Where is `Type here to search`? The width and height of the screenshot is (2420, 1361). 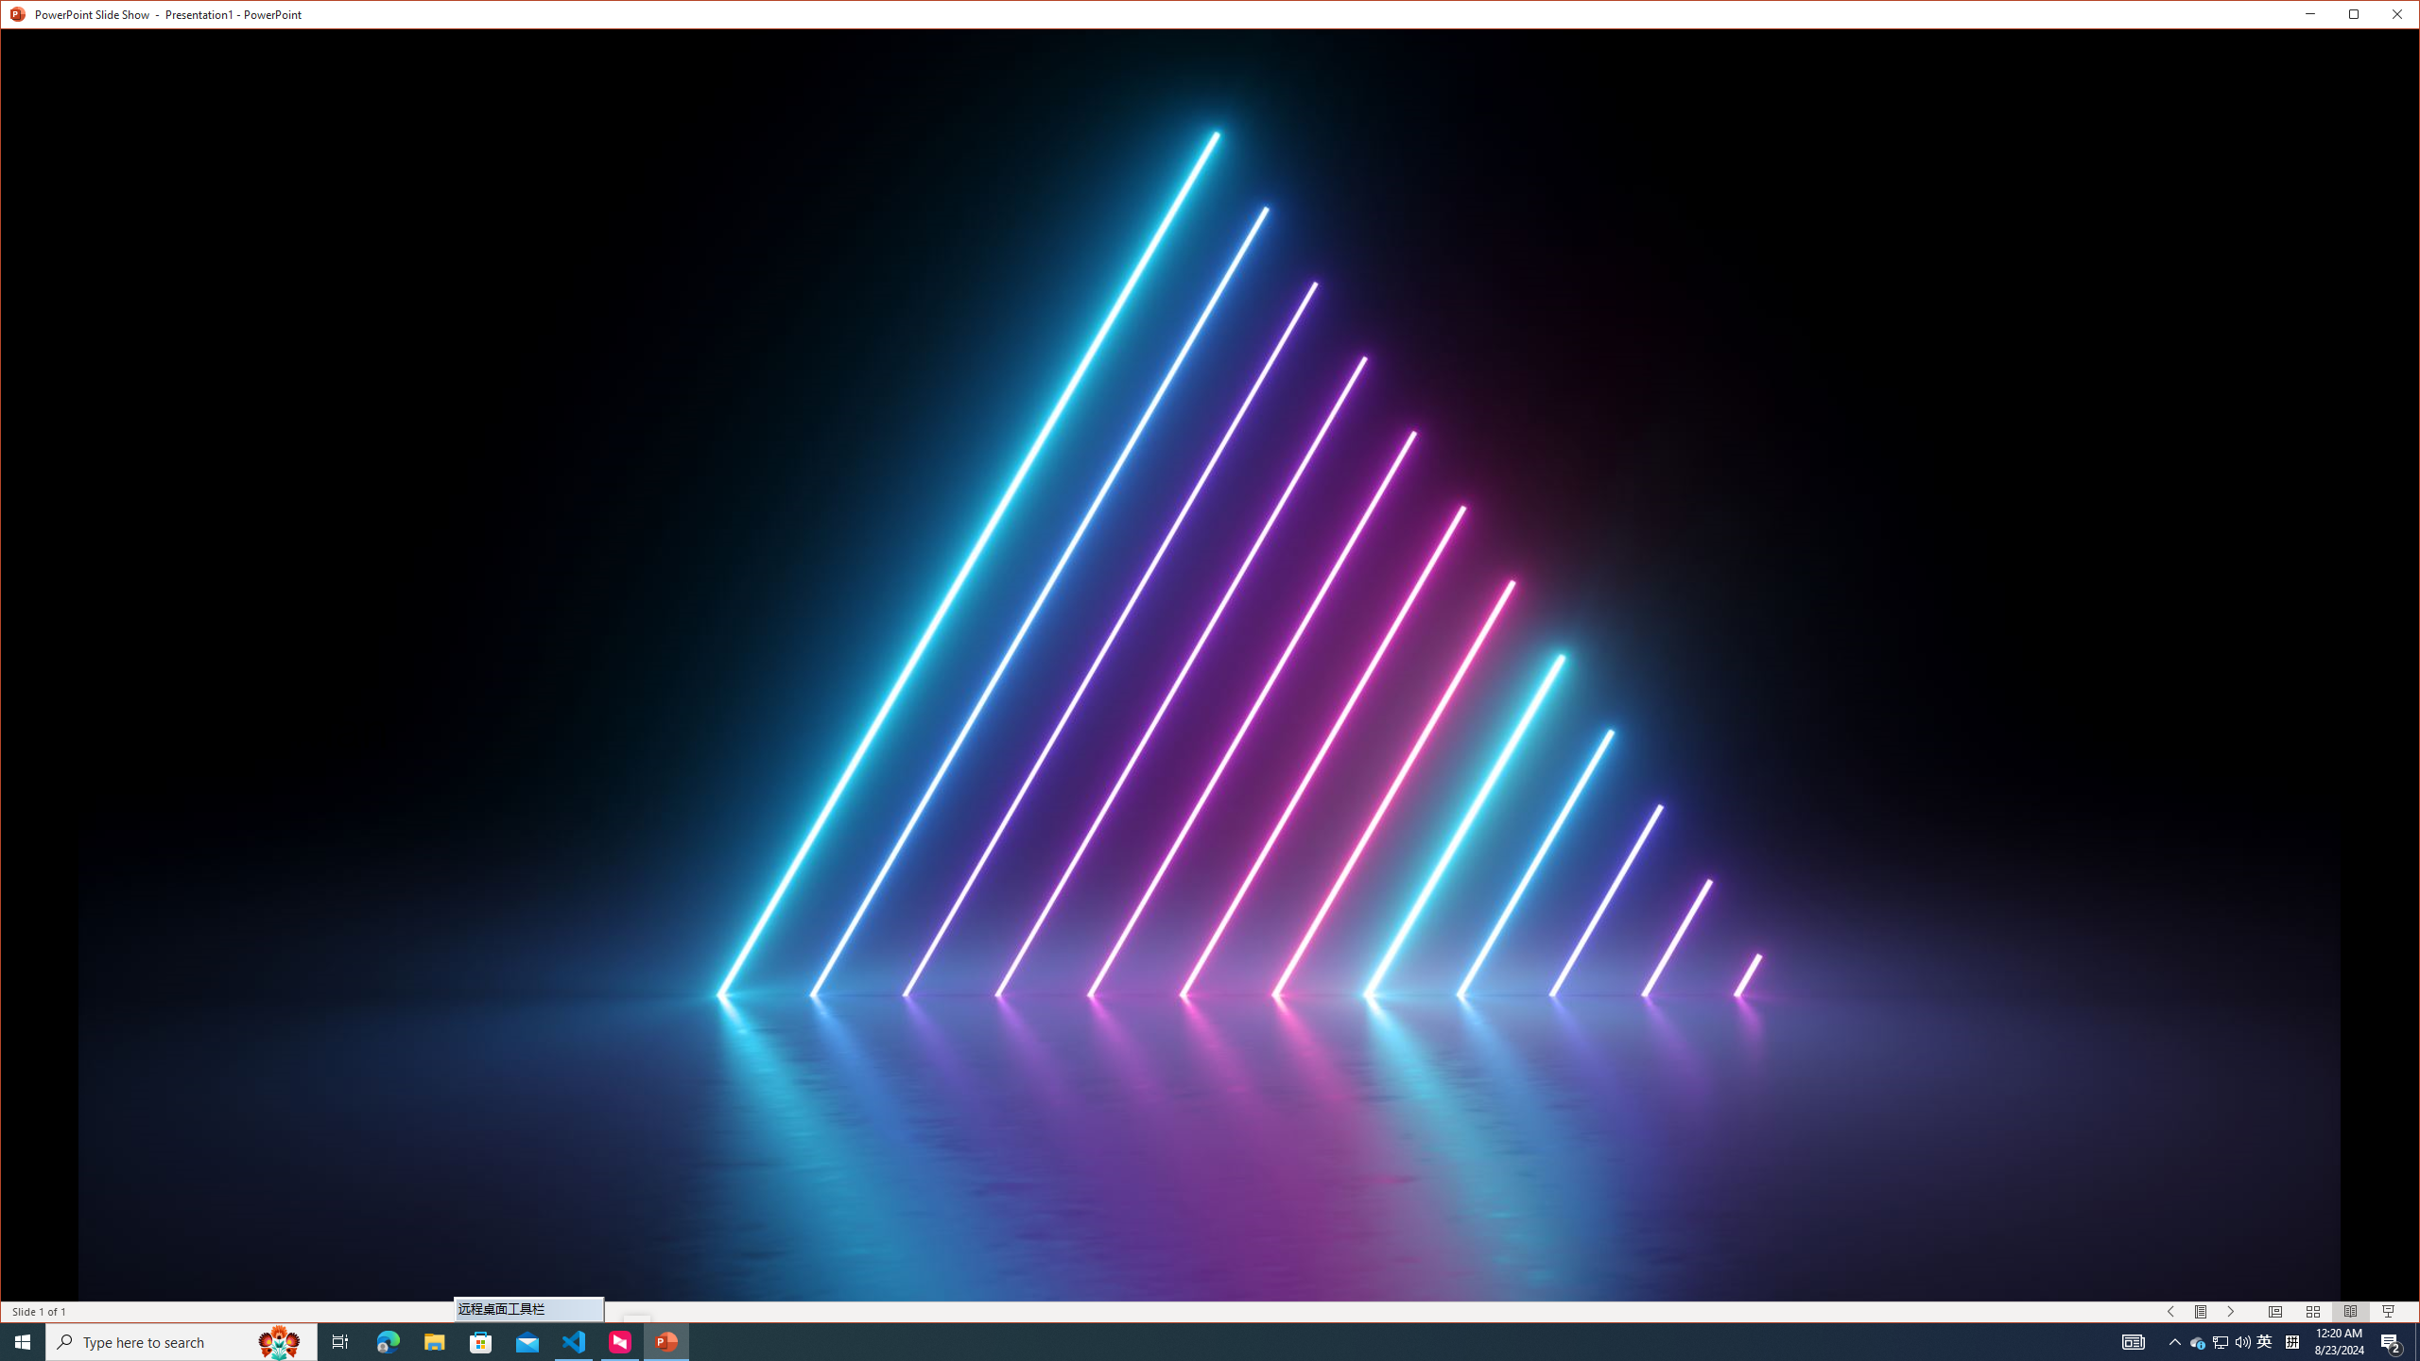
Type here to search is located at coordinates (181, 1342).